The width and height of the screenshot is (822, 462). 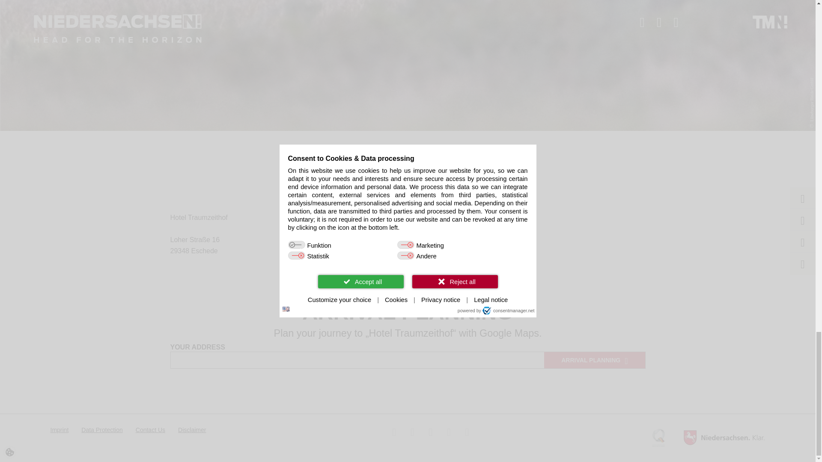 I want to click on Data Protection, so click(x=102, y=429).